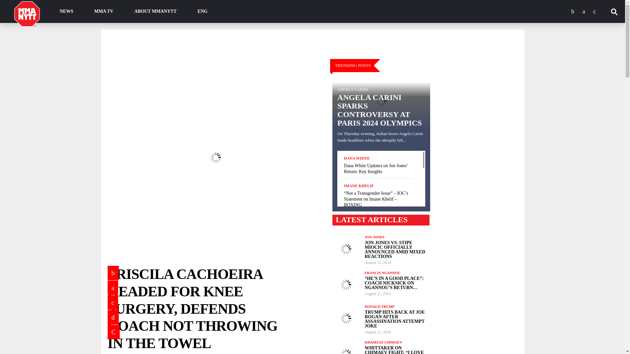 Image resolution: width=630 pixels, height=354 pixels. What do you see at coordinates (156, 11) in the screenshot?
I see `About MMAnytt` at bounding box center [156, 11].